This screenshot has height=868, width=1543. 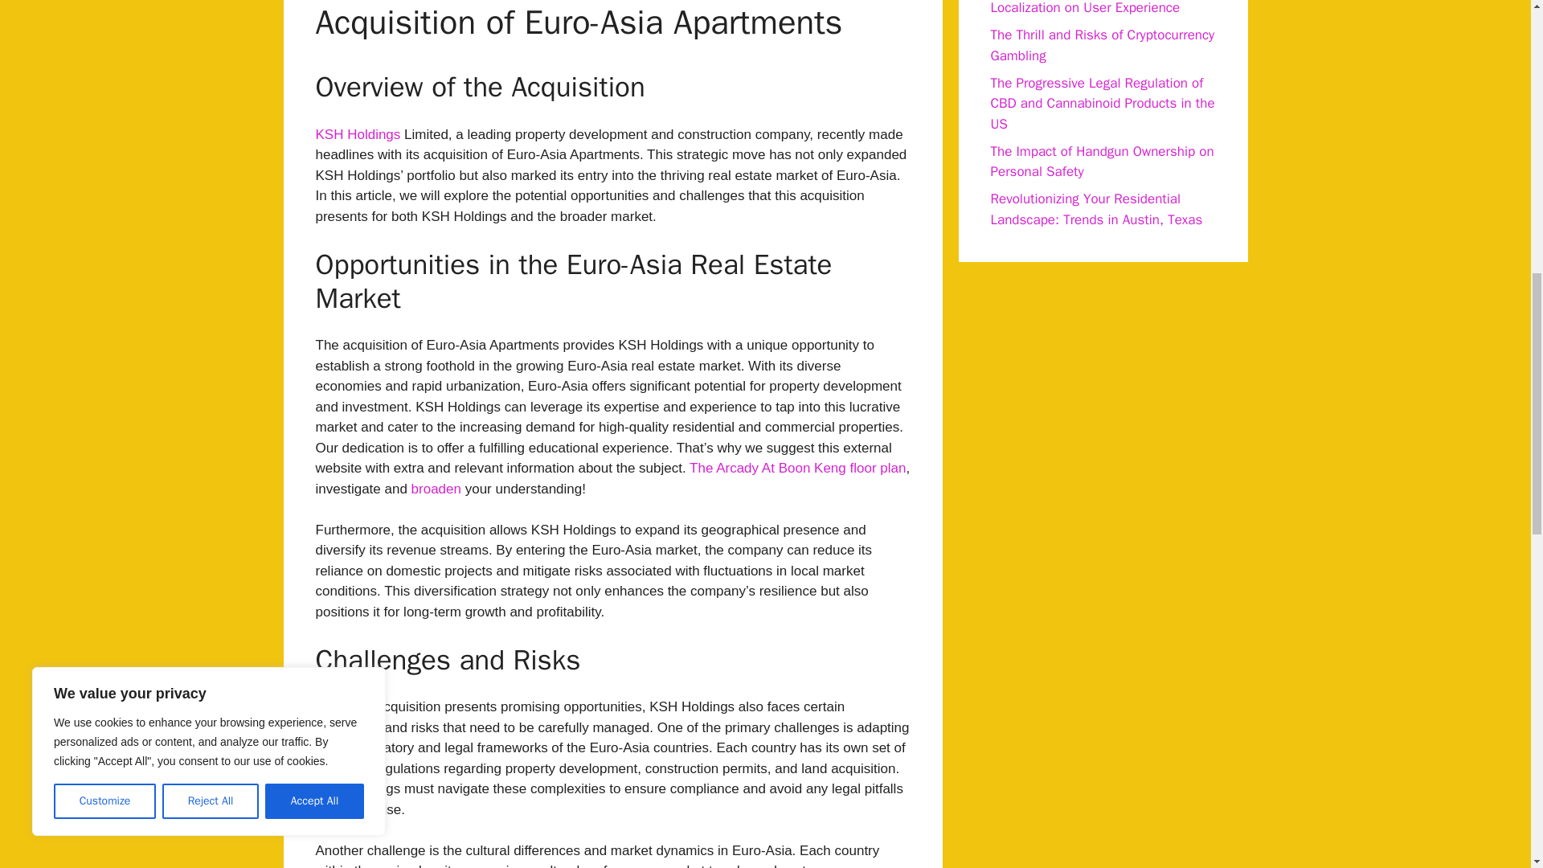 What do you see at coordinates (797, 468) in the screenshot?
I see `The Arcady At Boon Keng floor plan` at bounding box center [797, 468].